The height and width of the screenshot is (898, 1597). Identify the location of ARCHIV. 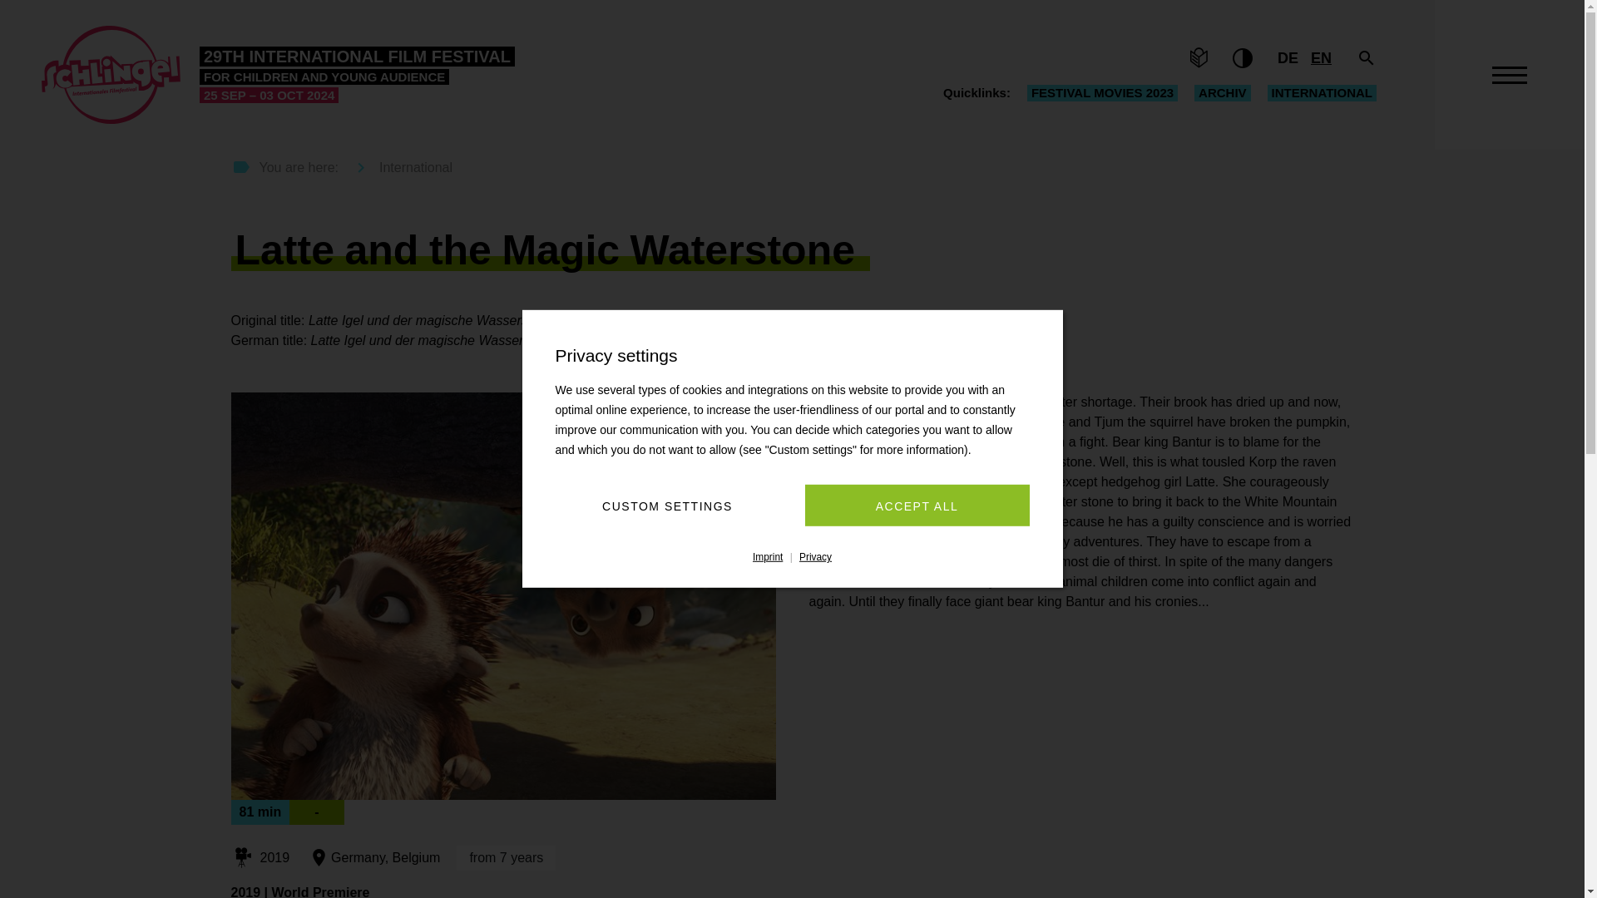
(1223, 93).